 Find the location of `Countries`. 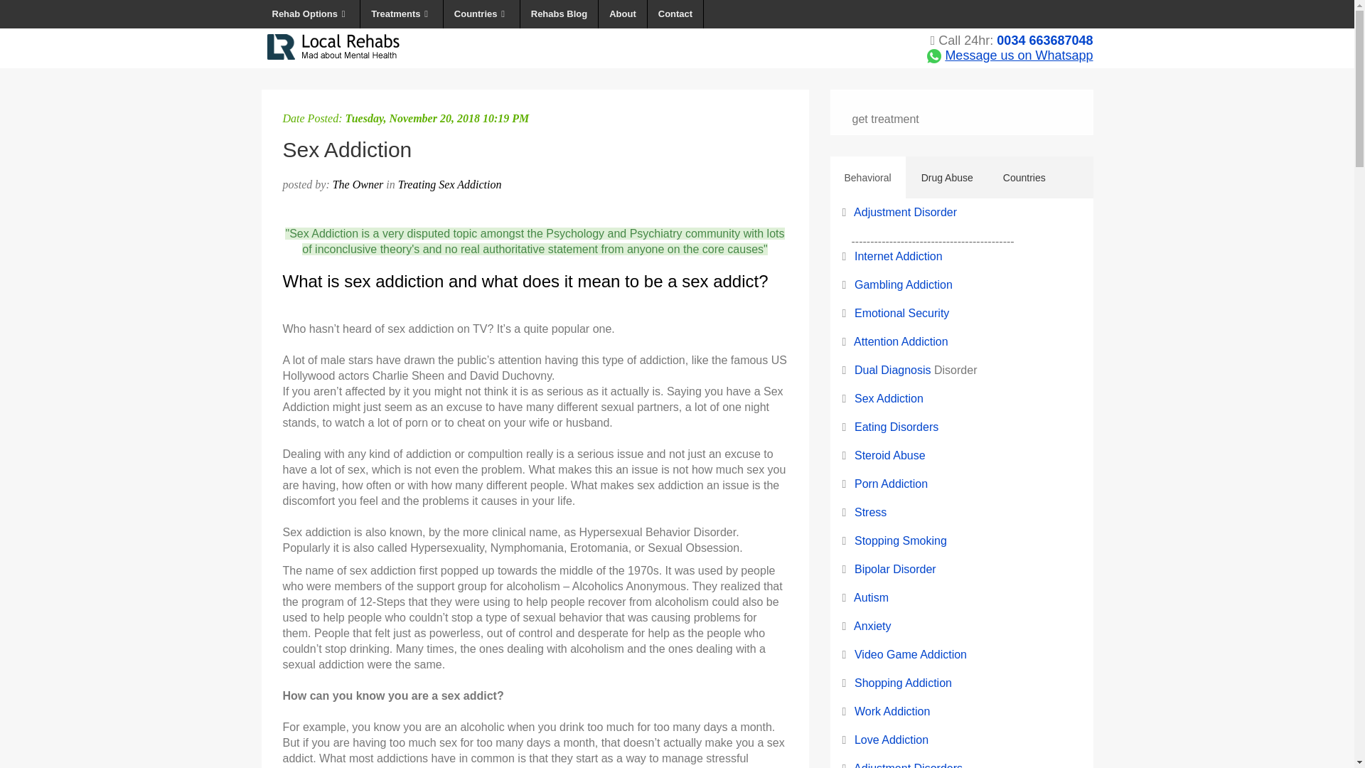

Countries is located at coordinates (482, 14).